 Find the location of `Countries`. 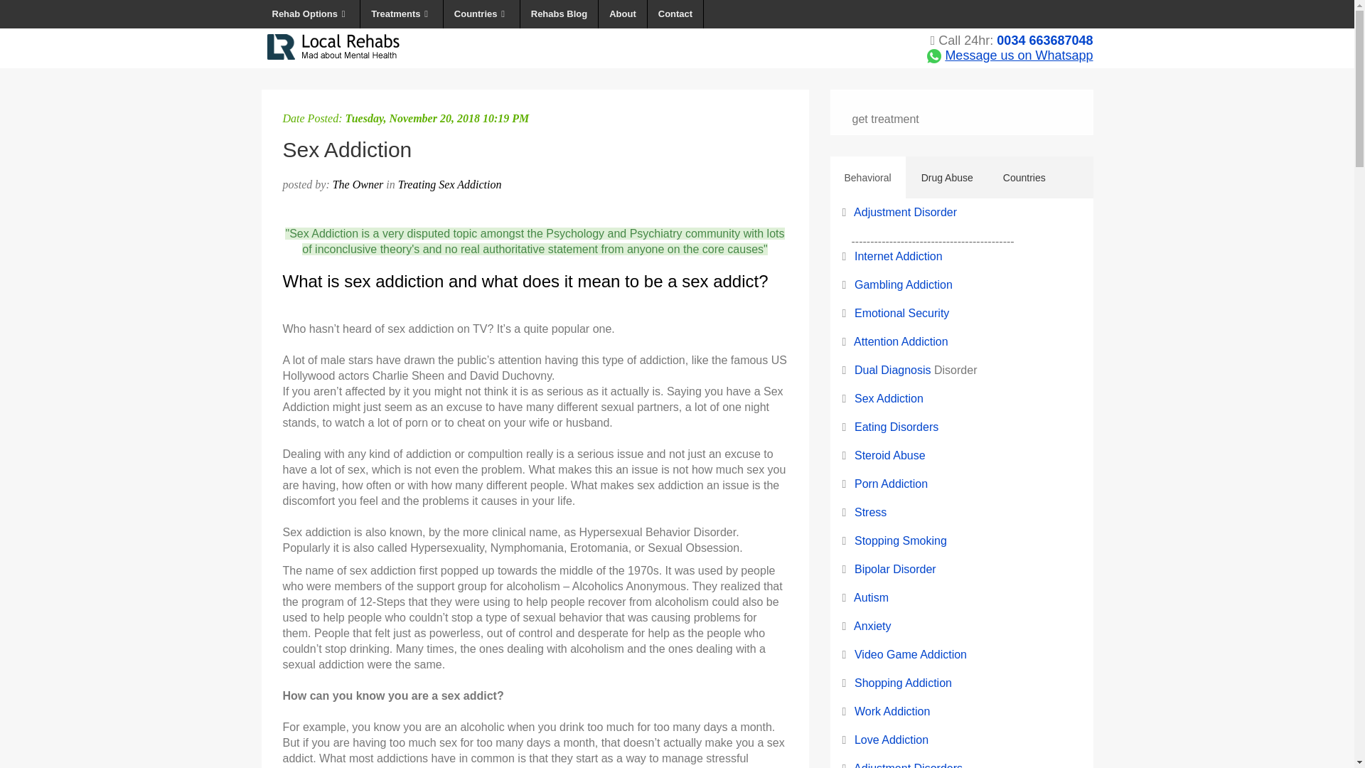

Countries is located at coordinates (482, 14).